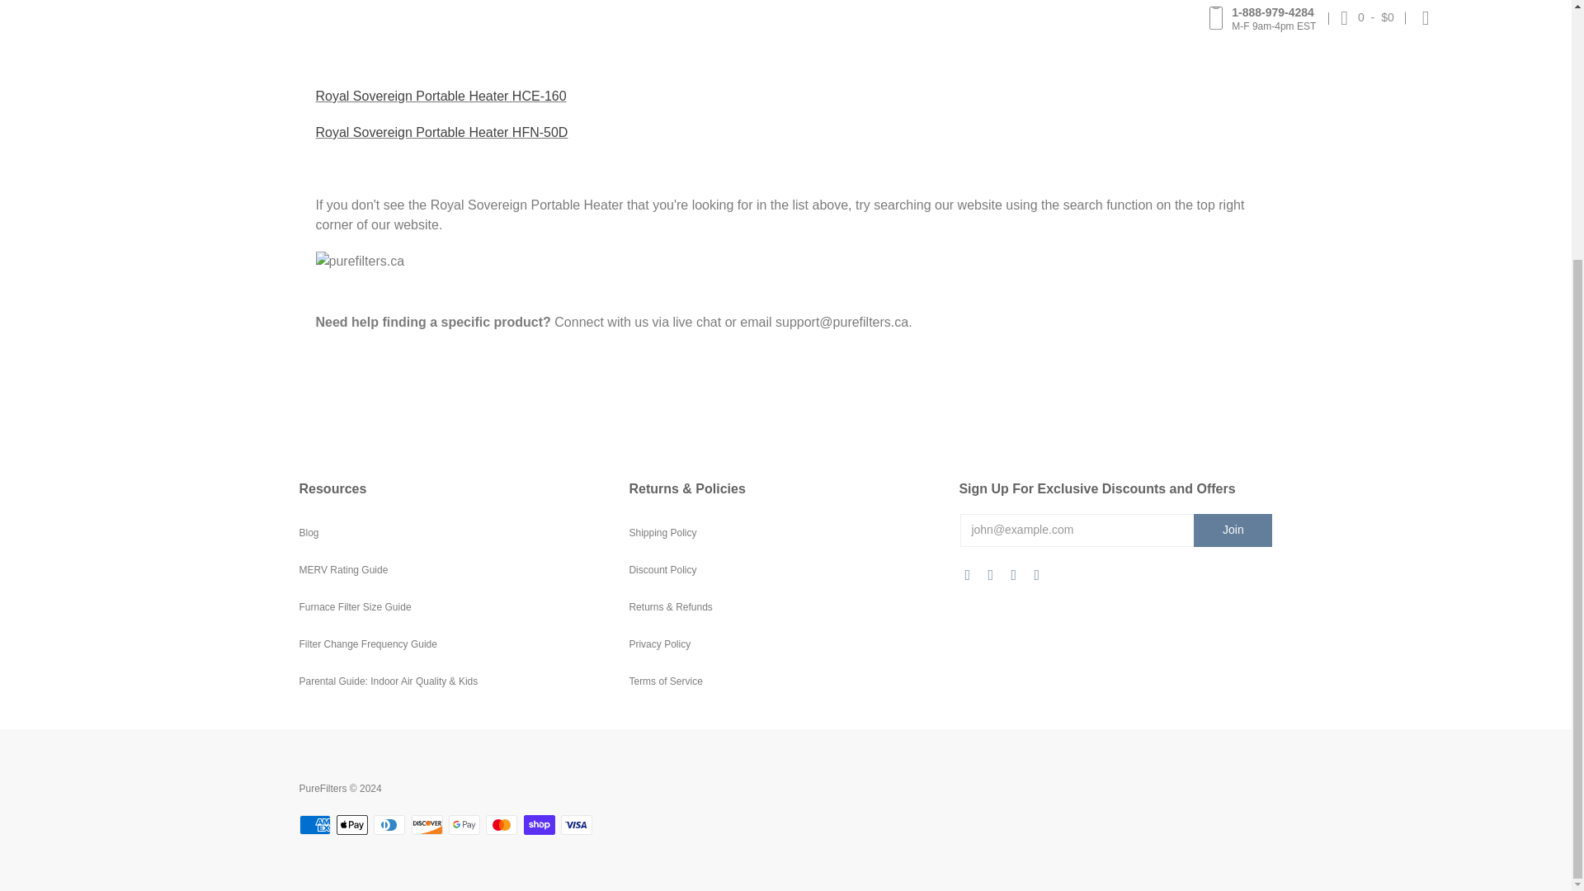 This screenshot has width=1584, height=891. I want to click on Diners Club, so click(389, 825).